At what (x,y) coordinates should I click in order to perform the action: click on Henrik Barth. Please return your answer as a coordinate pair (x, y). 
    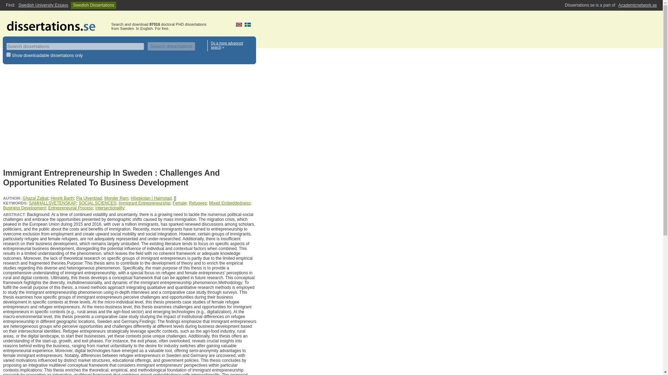
    Looking at the image, I should click on (62, 198).